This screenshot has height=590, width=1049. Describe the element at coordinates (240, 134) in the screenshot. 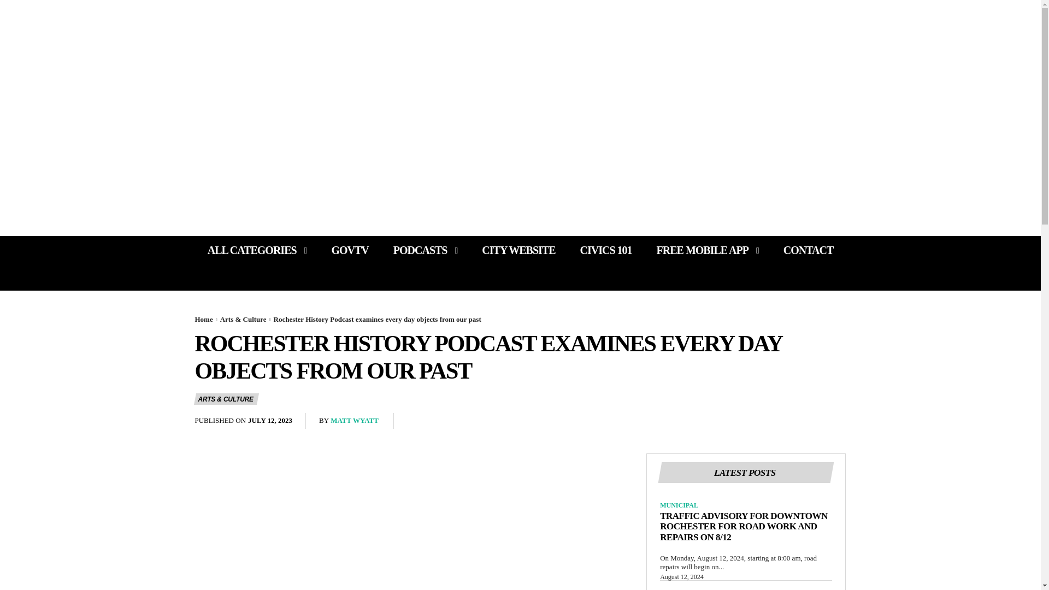

I see `Subscribe` at that location.